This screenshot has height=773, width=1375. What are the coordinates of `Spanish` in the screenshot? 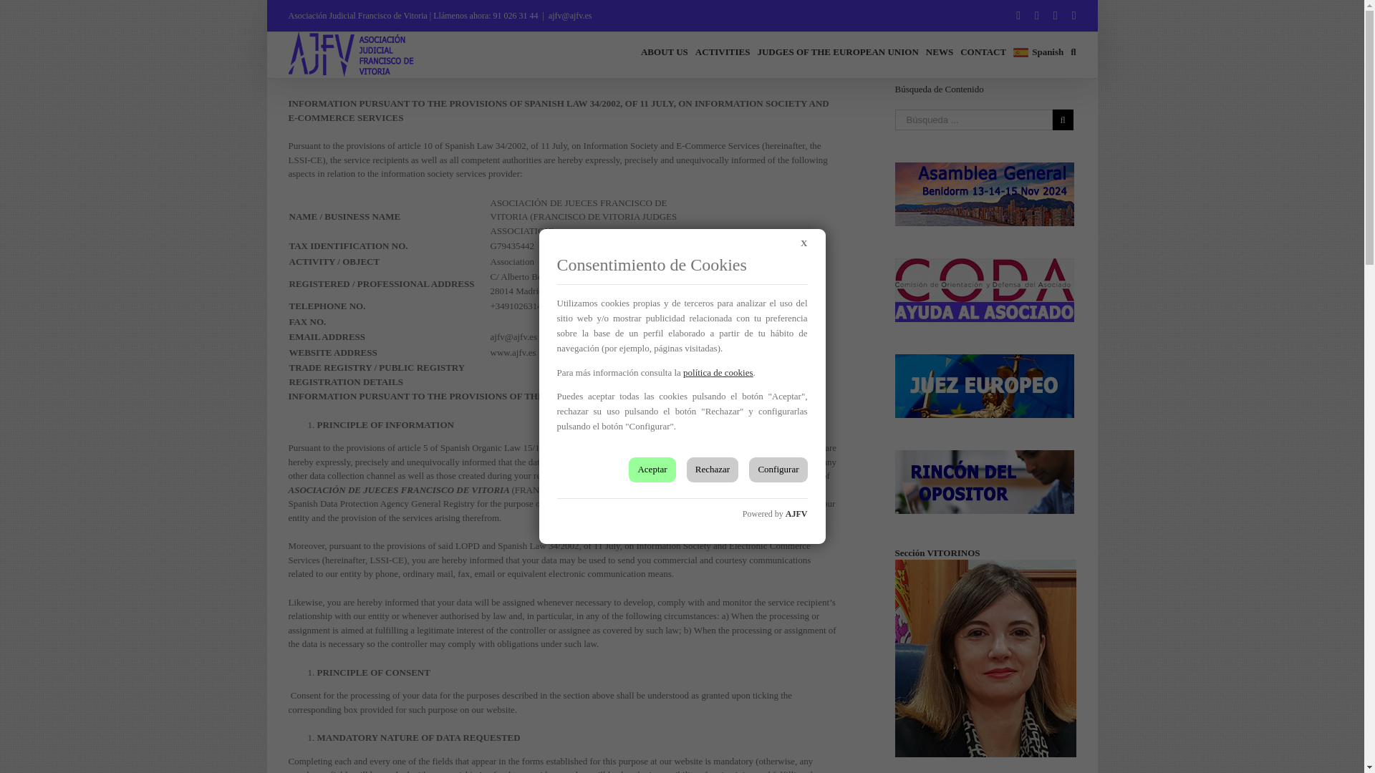 It's located at (1038, 52).